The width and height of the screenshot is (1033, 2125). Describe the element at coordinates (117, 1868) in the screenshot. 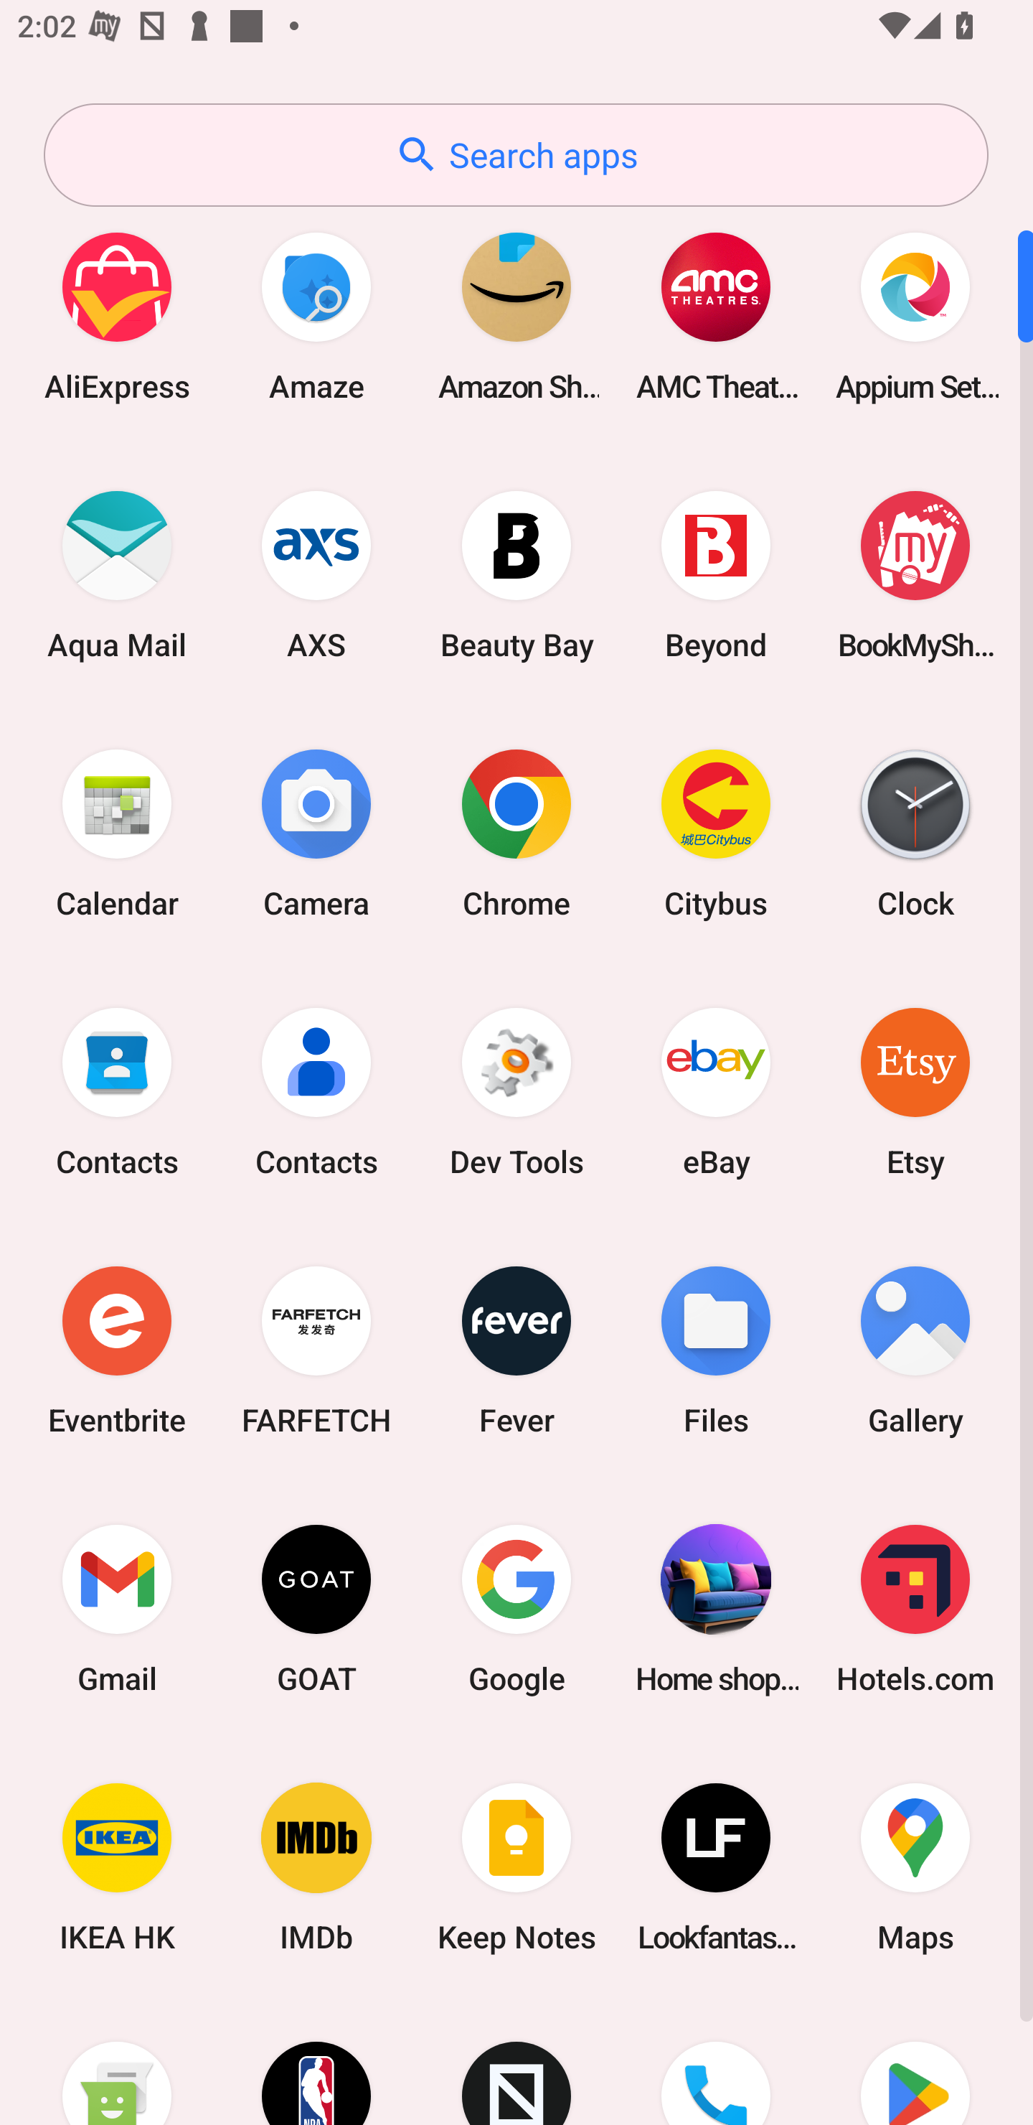

I see `IKEA HK` at that location.